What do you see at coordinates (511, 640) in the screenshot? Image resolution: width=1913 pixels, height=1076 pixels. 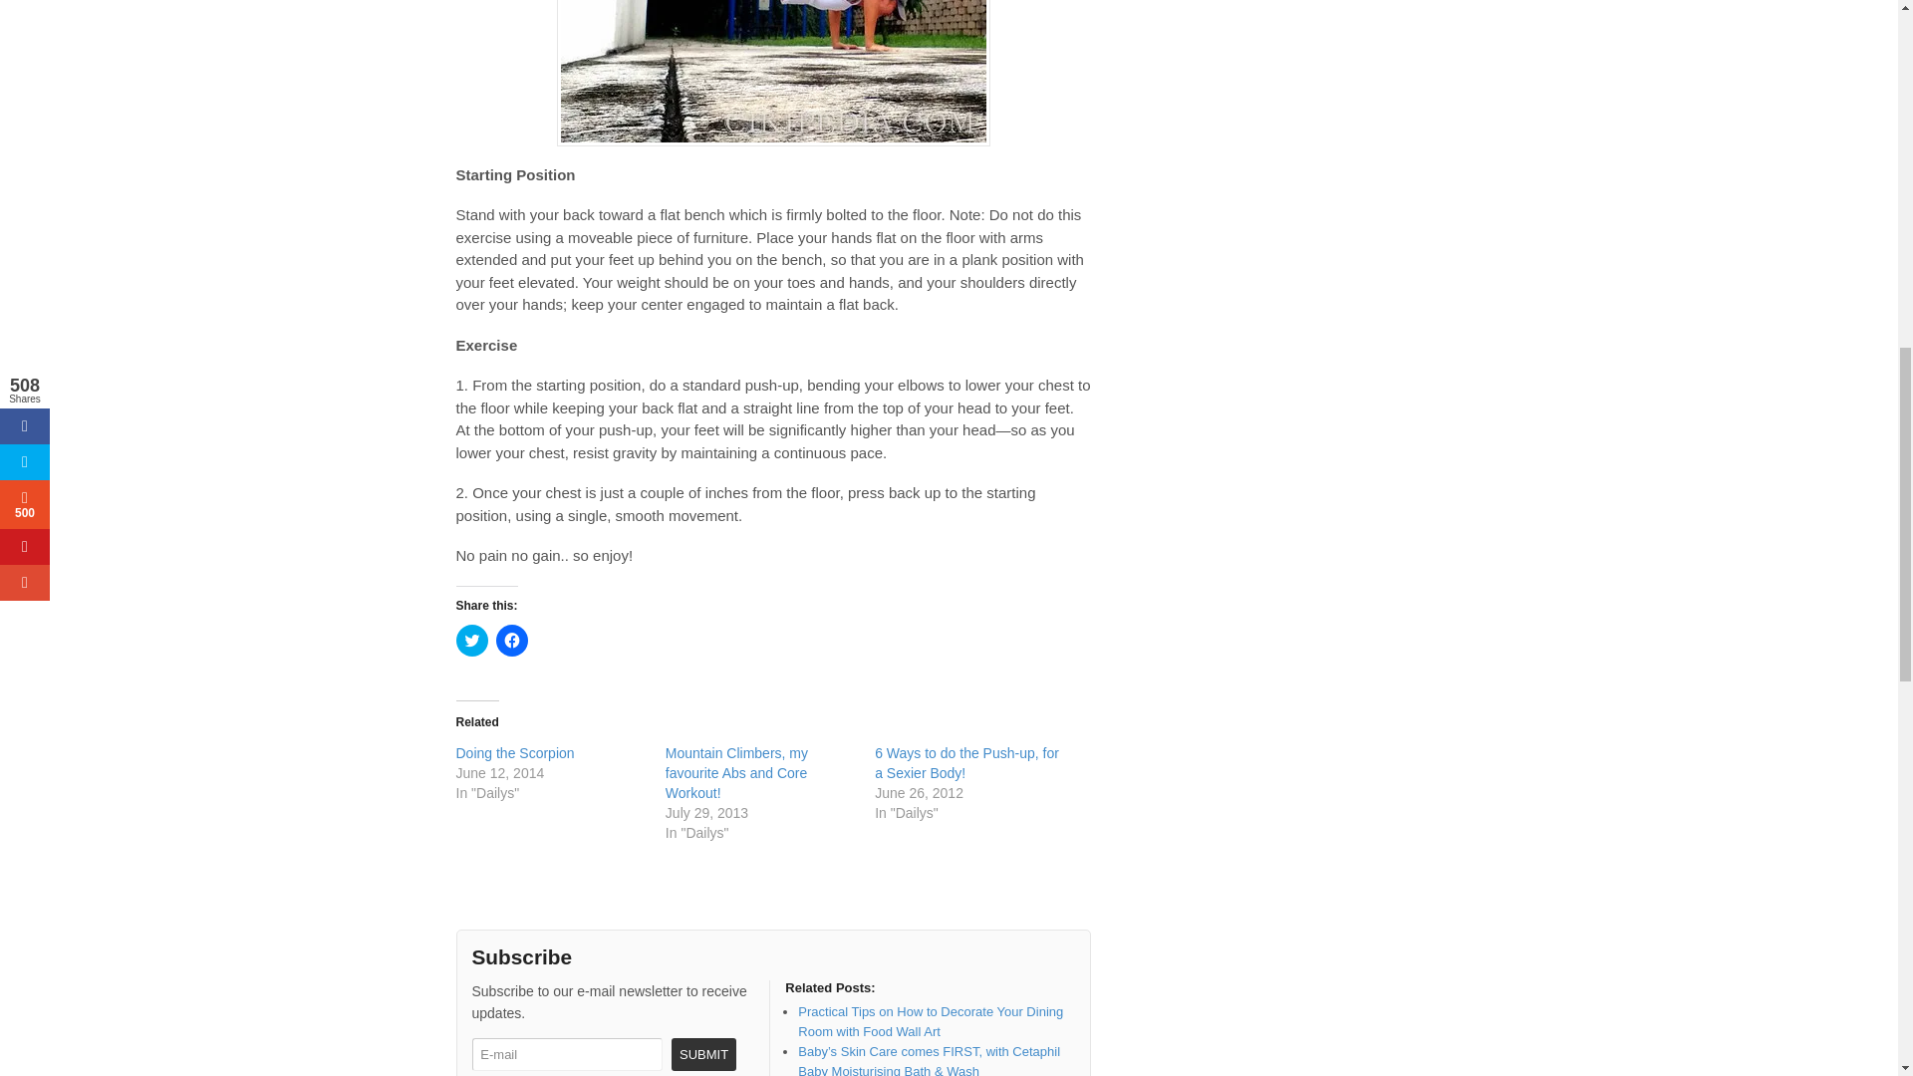 I see `Click to share on Facebook` at bounding box center [511, 640].